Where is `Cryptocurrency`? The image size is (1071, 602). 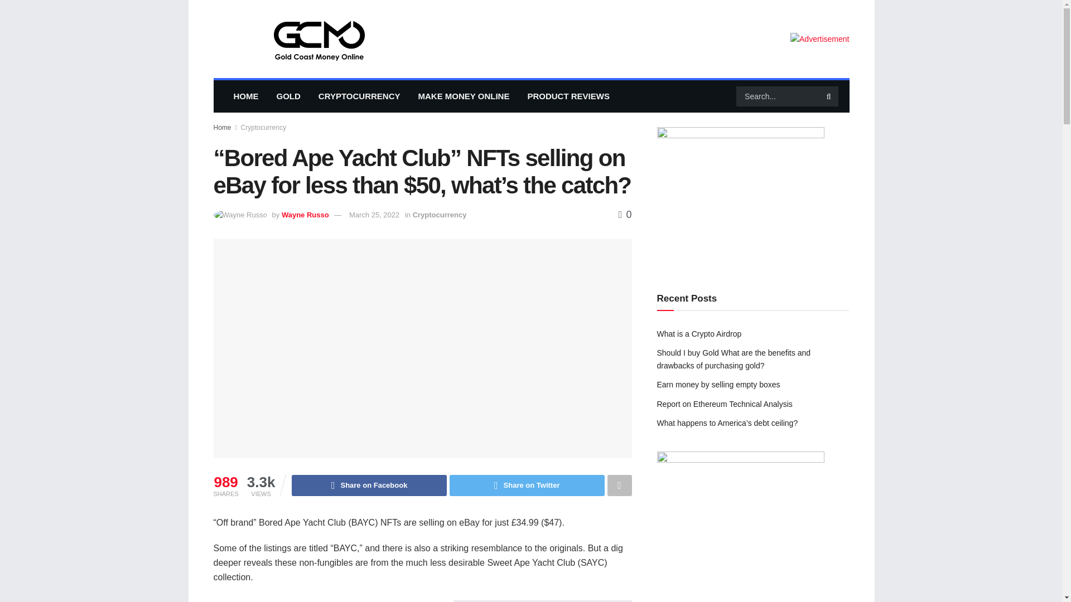
Cryptocurrency is located at coordinates (440, 215).